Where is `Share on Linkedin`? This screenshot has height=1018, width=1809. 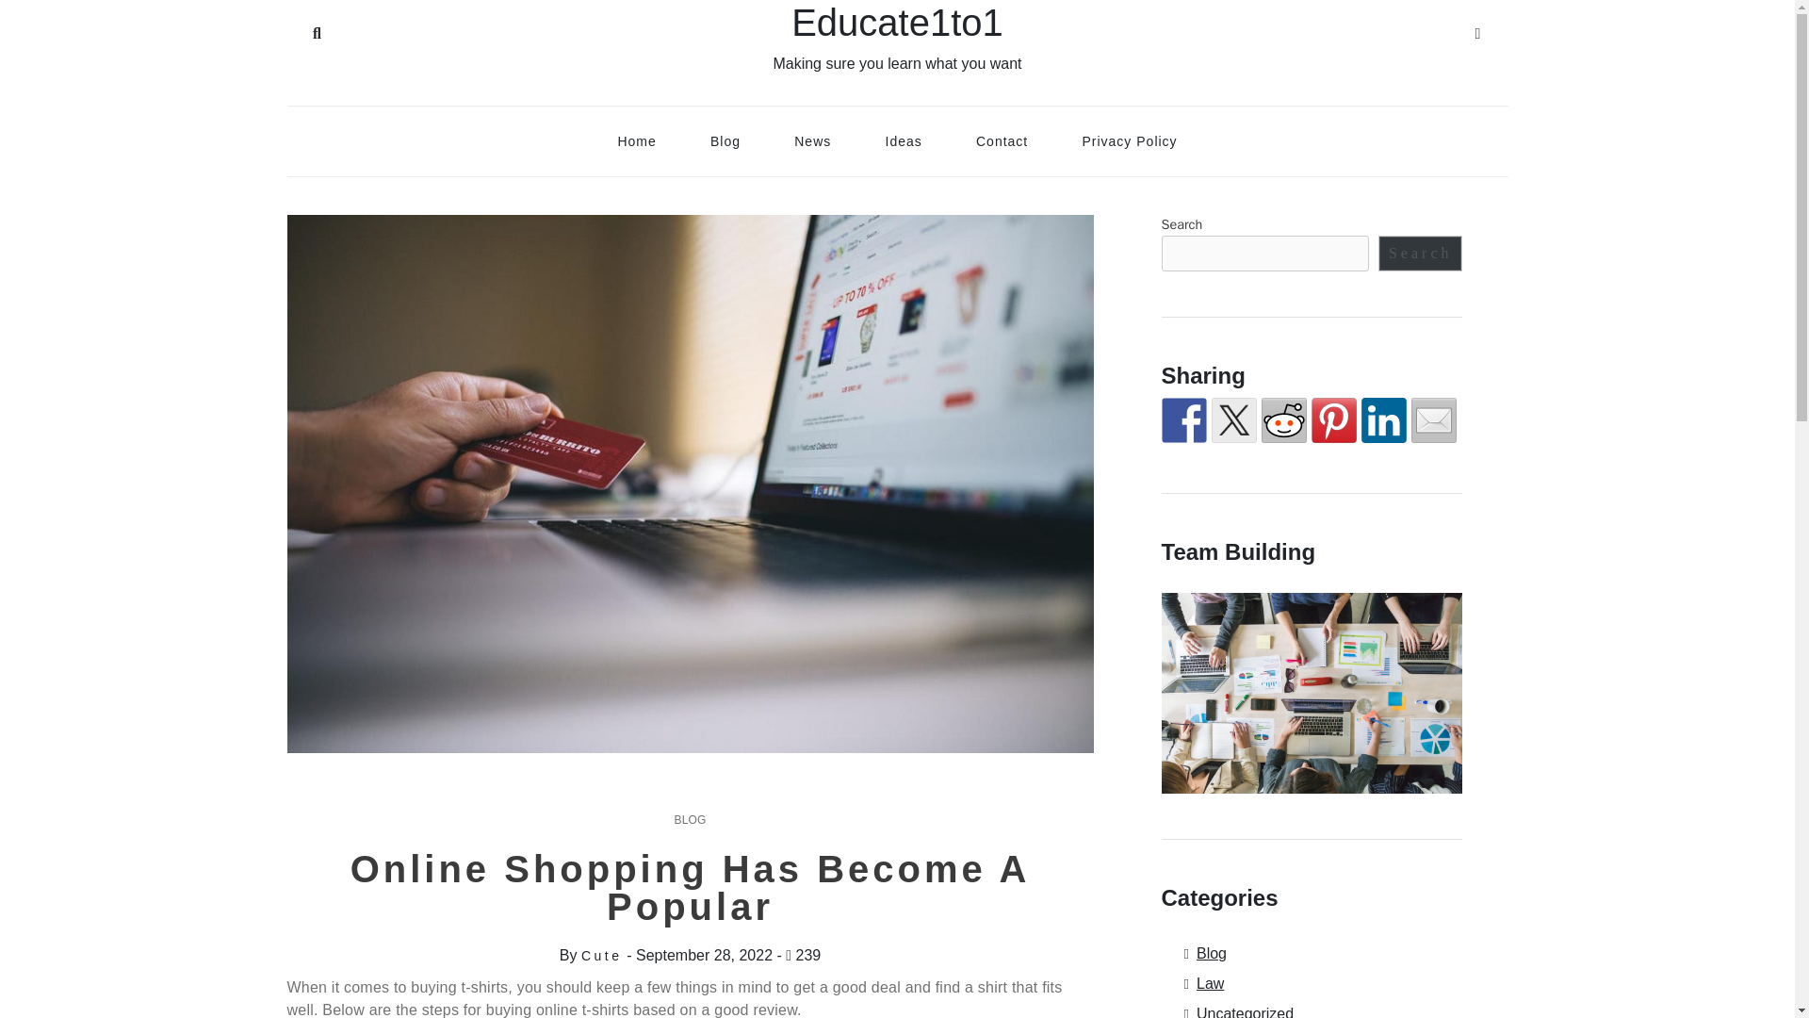 Share on Linkedin is located at coordinates (1382, 420).